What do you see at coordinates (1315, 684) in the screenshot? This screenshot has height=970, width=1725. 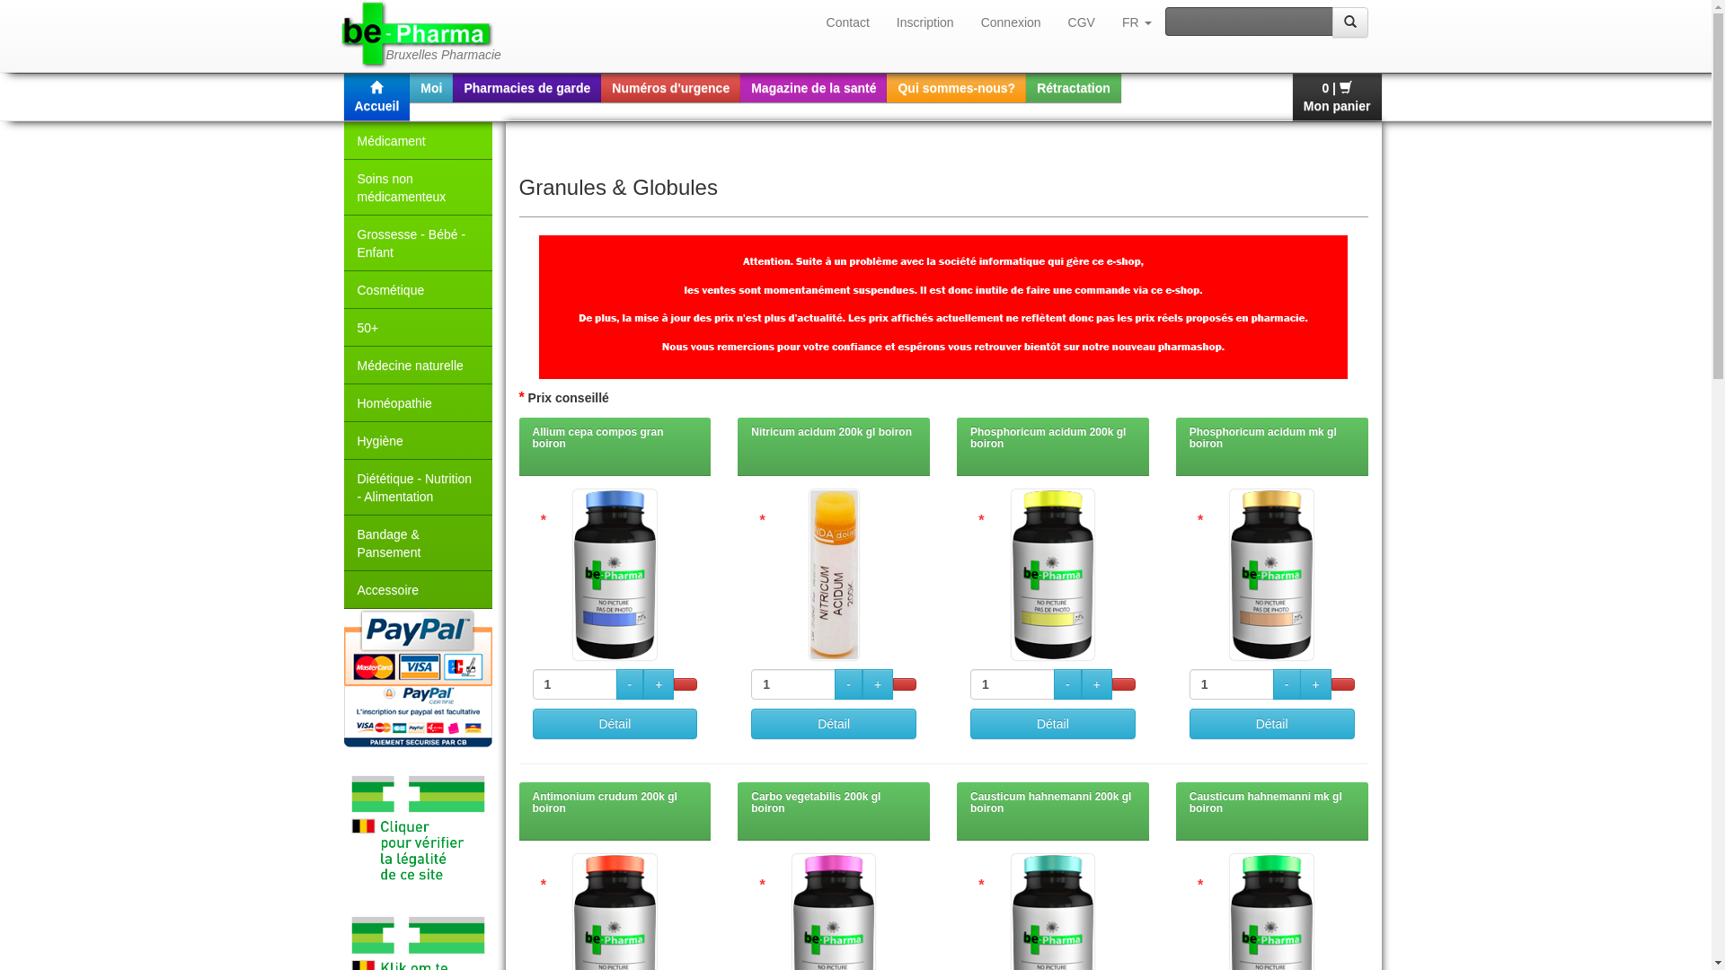 I see `+` at bounding box center [1315, 684].